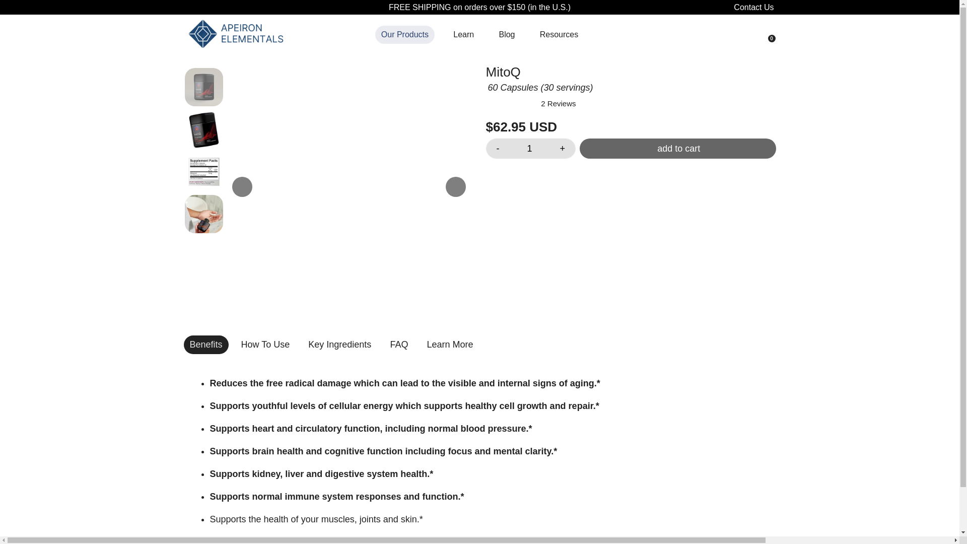 This screenshot has height=544, width=967. What do you see at coordinates (405, 35) in the screenshot?
I see `Our Products` at bounding box center [405, 35].